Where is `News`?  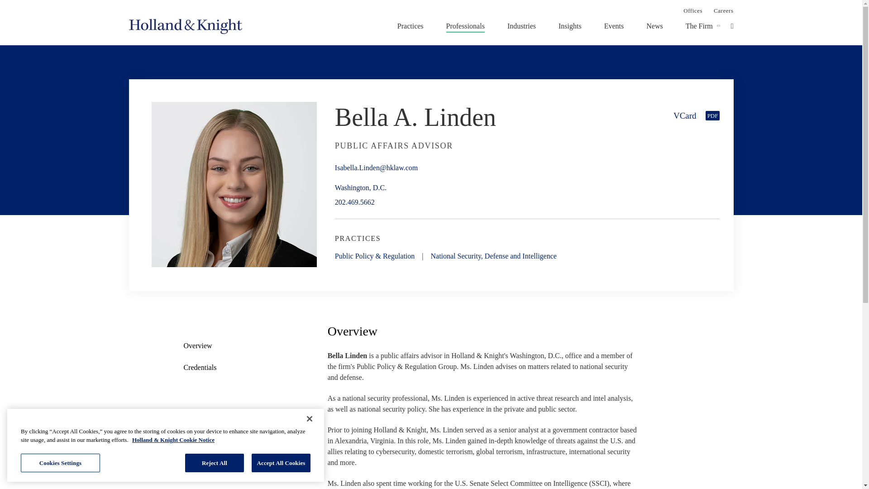
News is located at coordinates (654, 26).